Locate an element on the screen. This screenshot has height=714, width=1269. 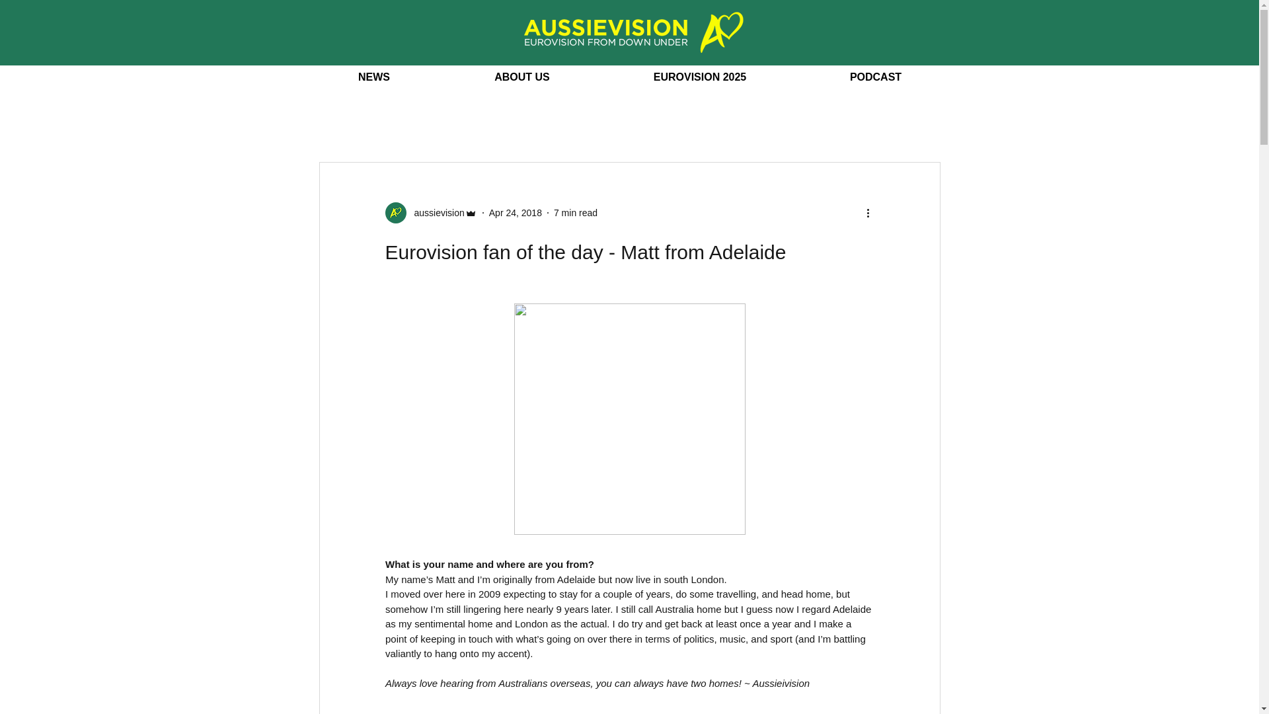
EUROVISION 2025 is located at coordinates (699, 77).